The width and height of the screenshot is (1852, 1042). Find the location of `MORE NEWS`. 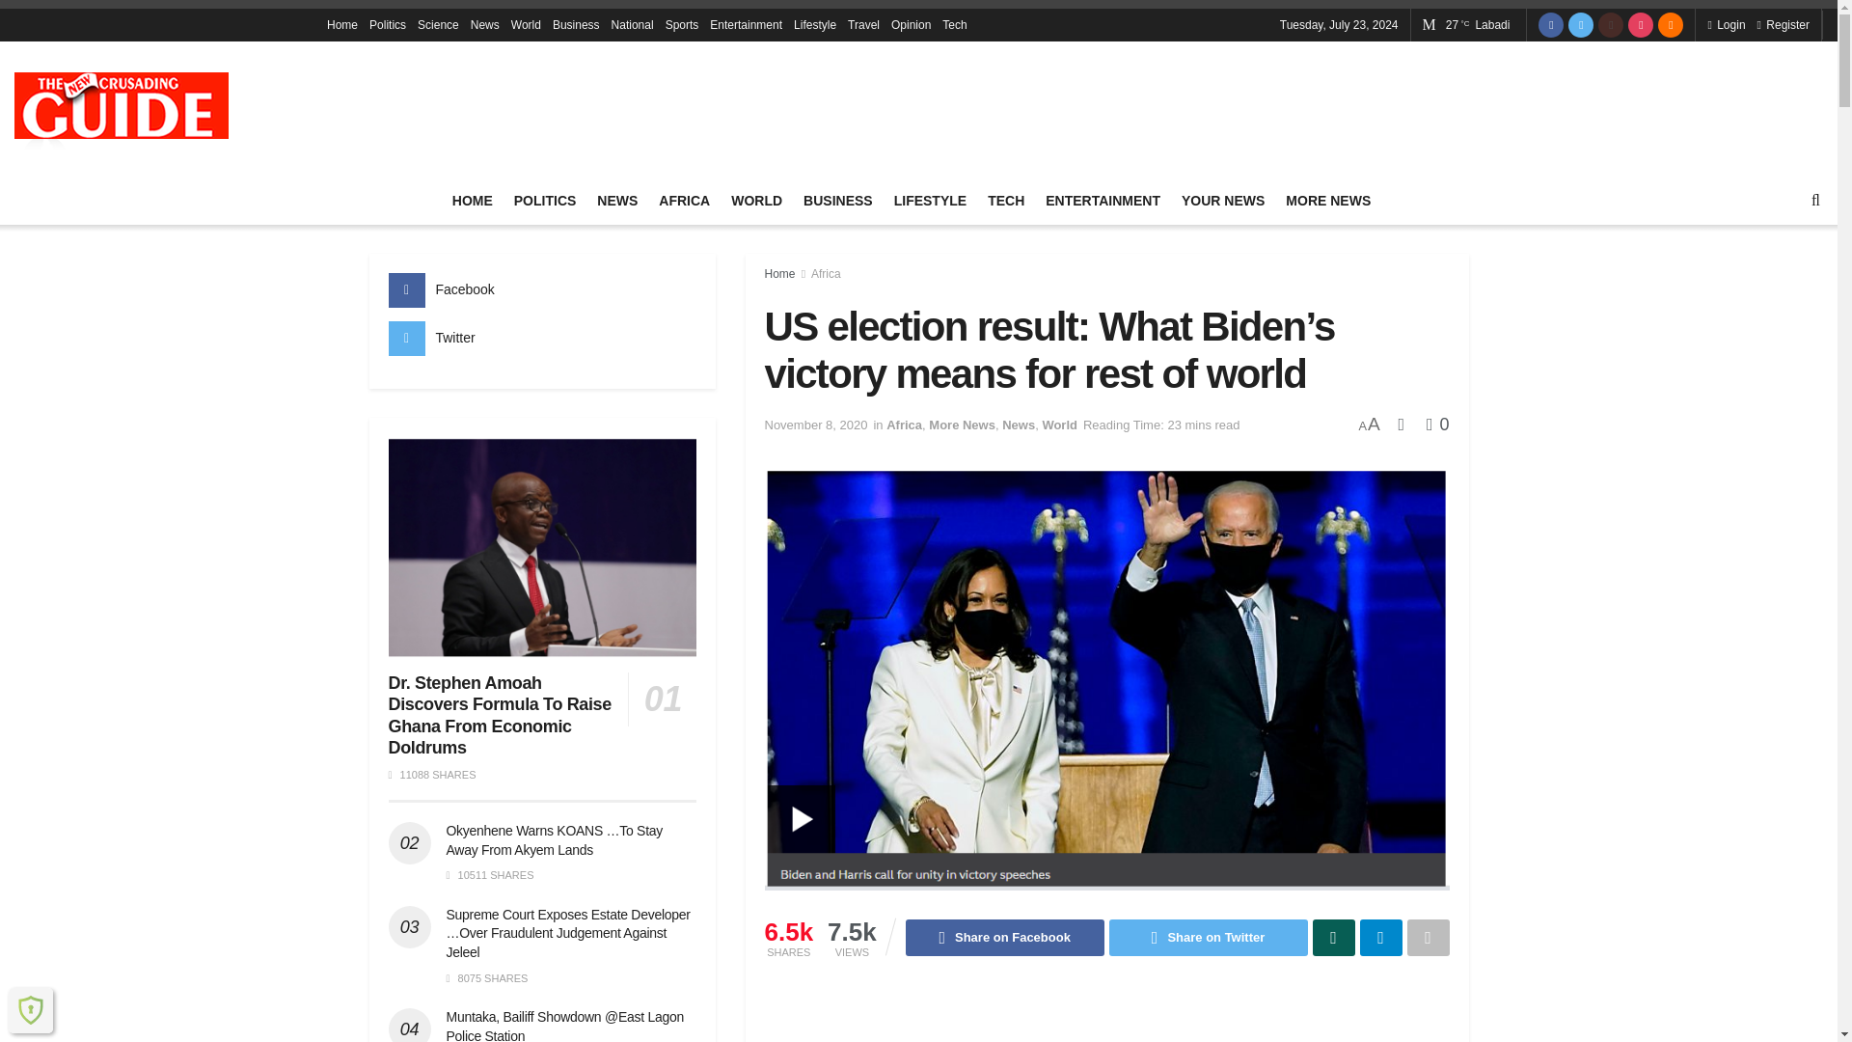

MORE NEWS is located at coordinates (1327, 201).